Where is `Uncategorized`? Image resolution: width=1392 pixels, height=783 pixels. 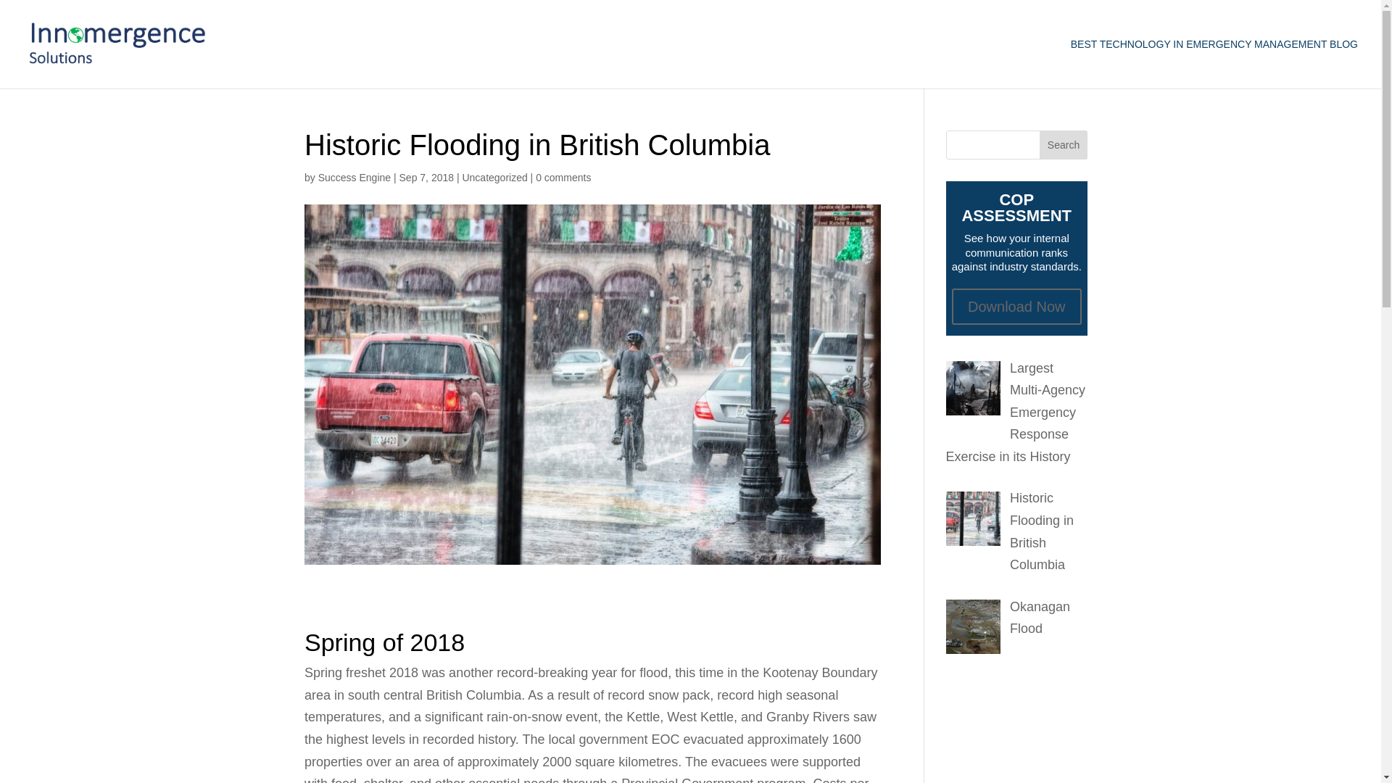 Uncategorized is located at coordinates (494, 177).